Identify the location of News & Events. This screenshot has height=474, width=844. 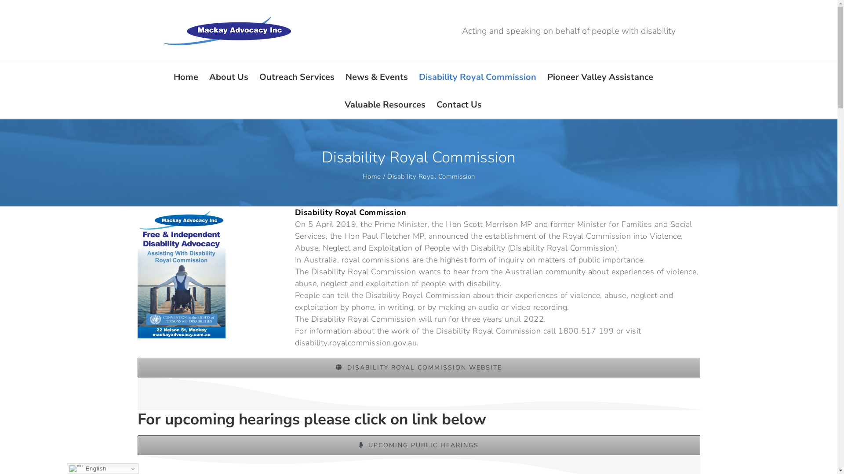
(377, 77).